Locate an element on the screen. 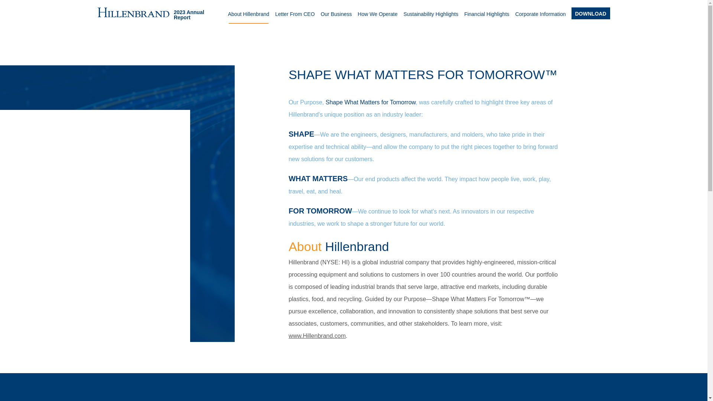 This screenshot has height=401, width=713. Financial Highlights is located at coordinates (486, 17).